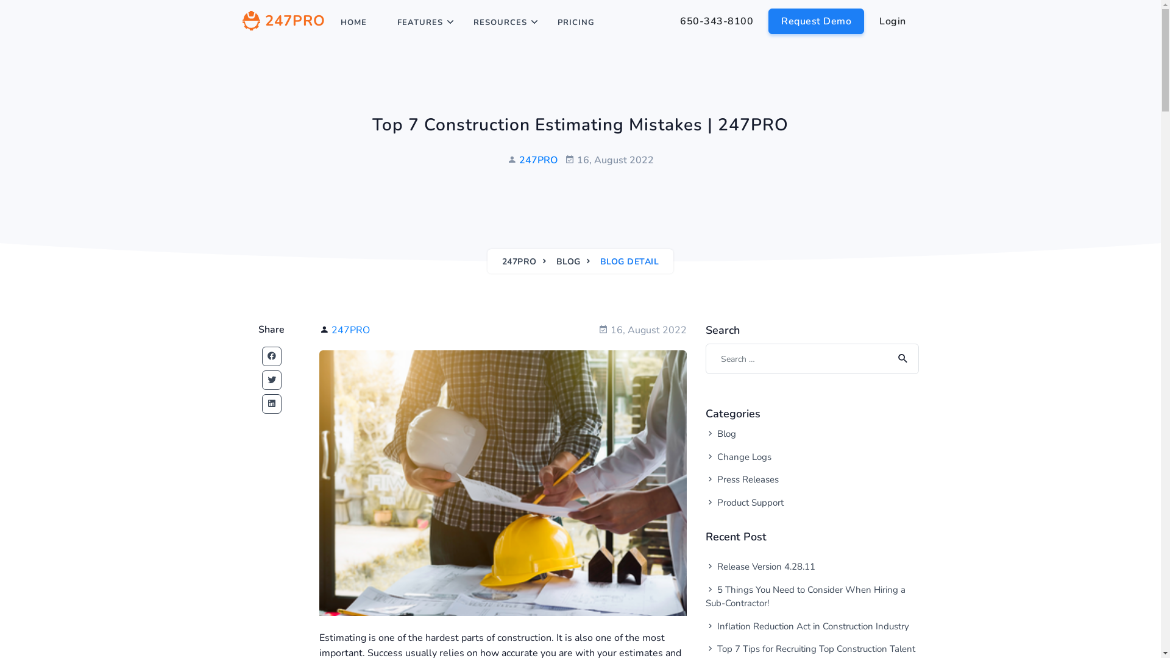 This screenshot has height=658, width=1170. What do you see at coordinates (786, 457) in the screenshot?
I see `Change Logs` at bounding box center [786, 457].